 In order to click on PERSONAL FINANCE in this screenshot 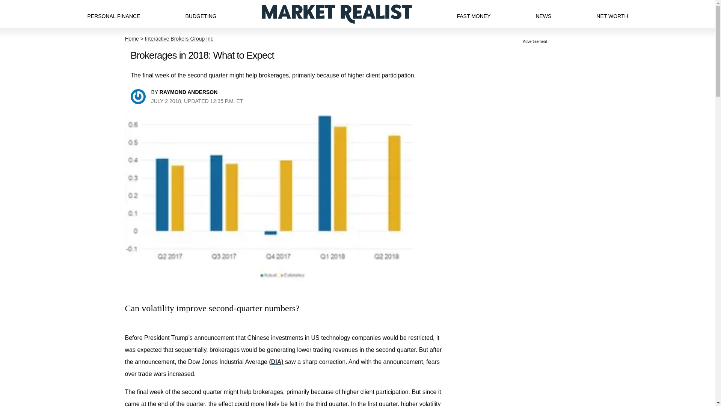, I will do `click(113, 14)`.